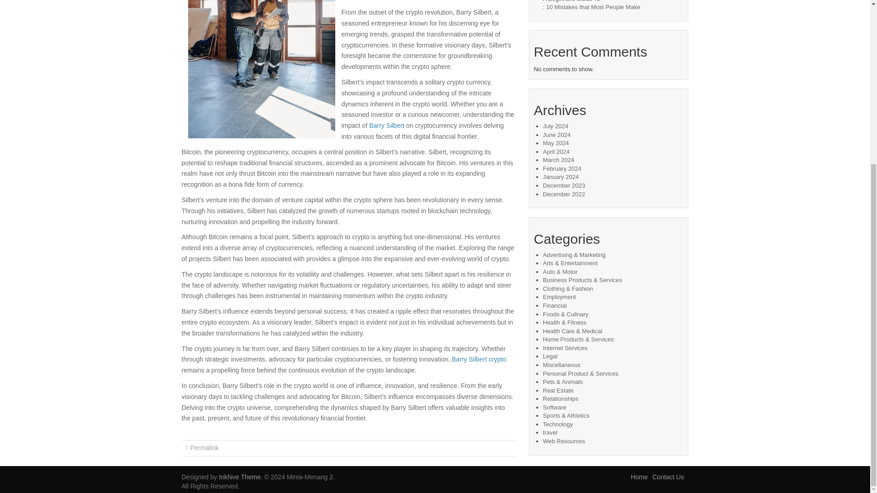  I want to click on Barry Silbert crypto, so click(479, 359).